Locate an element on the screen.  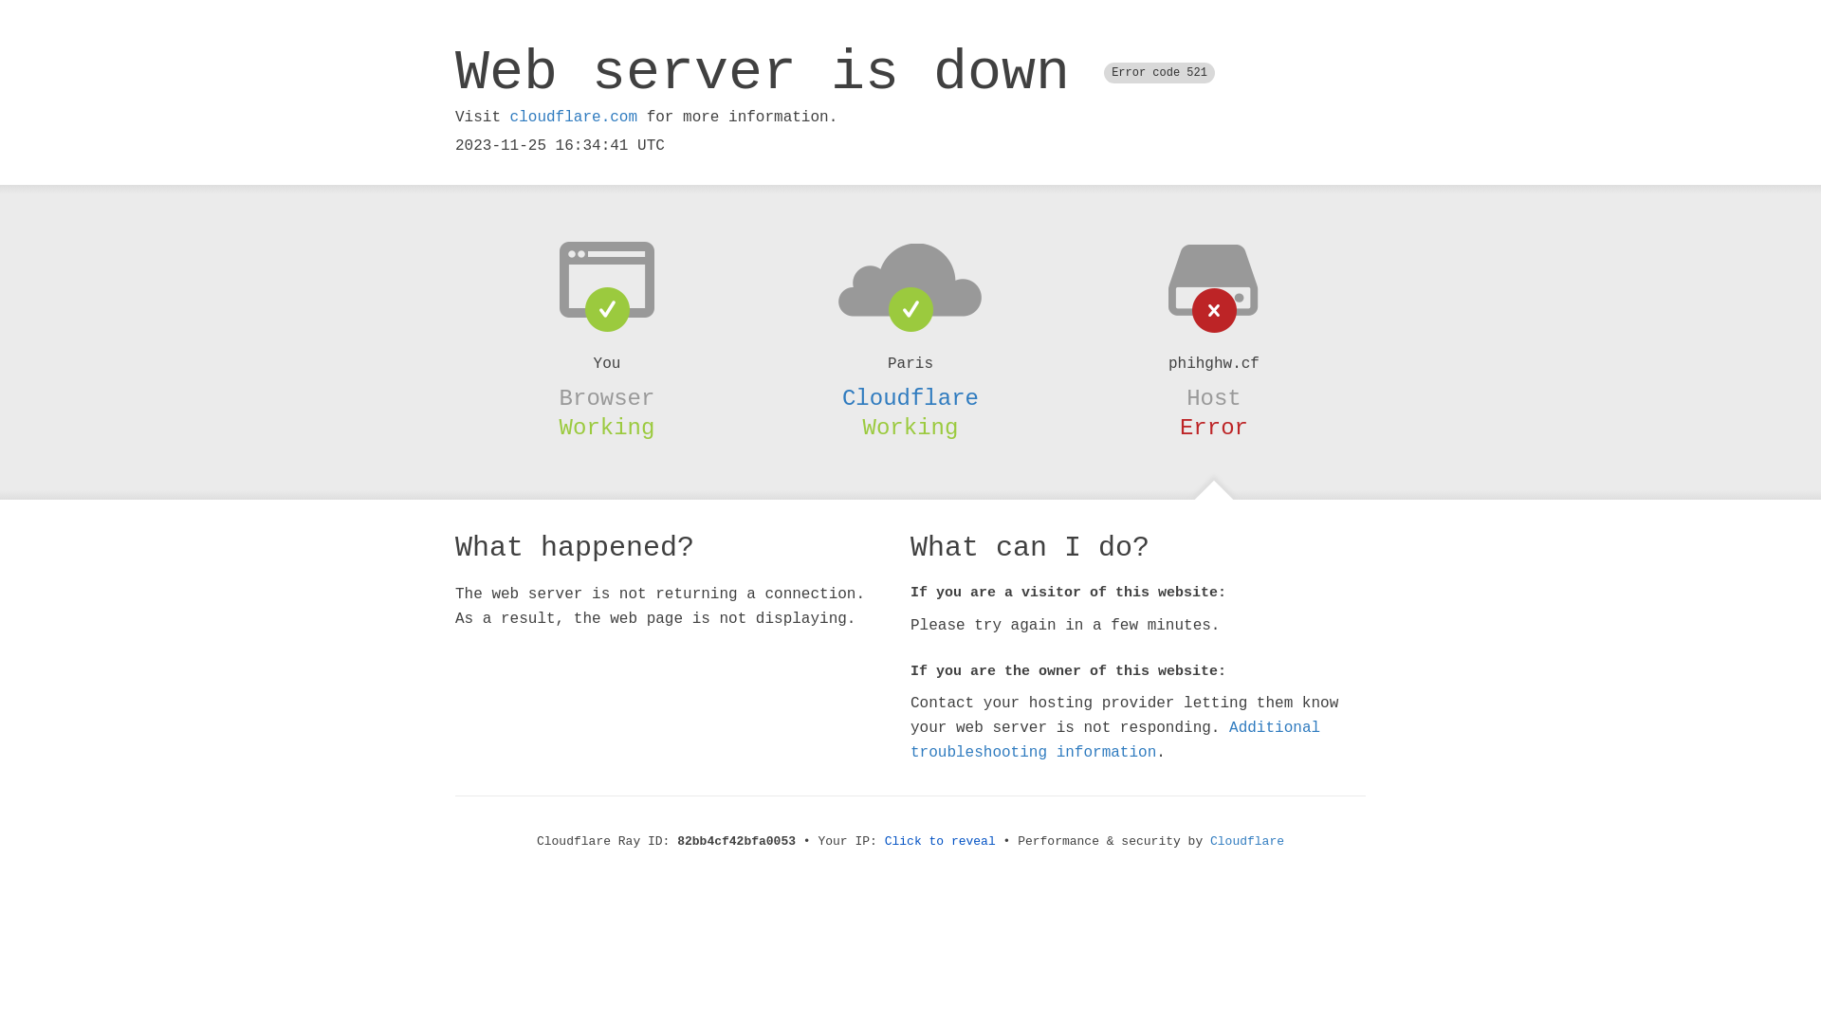
Click to reveal is located at coordinates (941, 842).